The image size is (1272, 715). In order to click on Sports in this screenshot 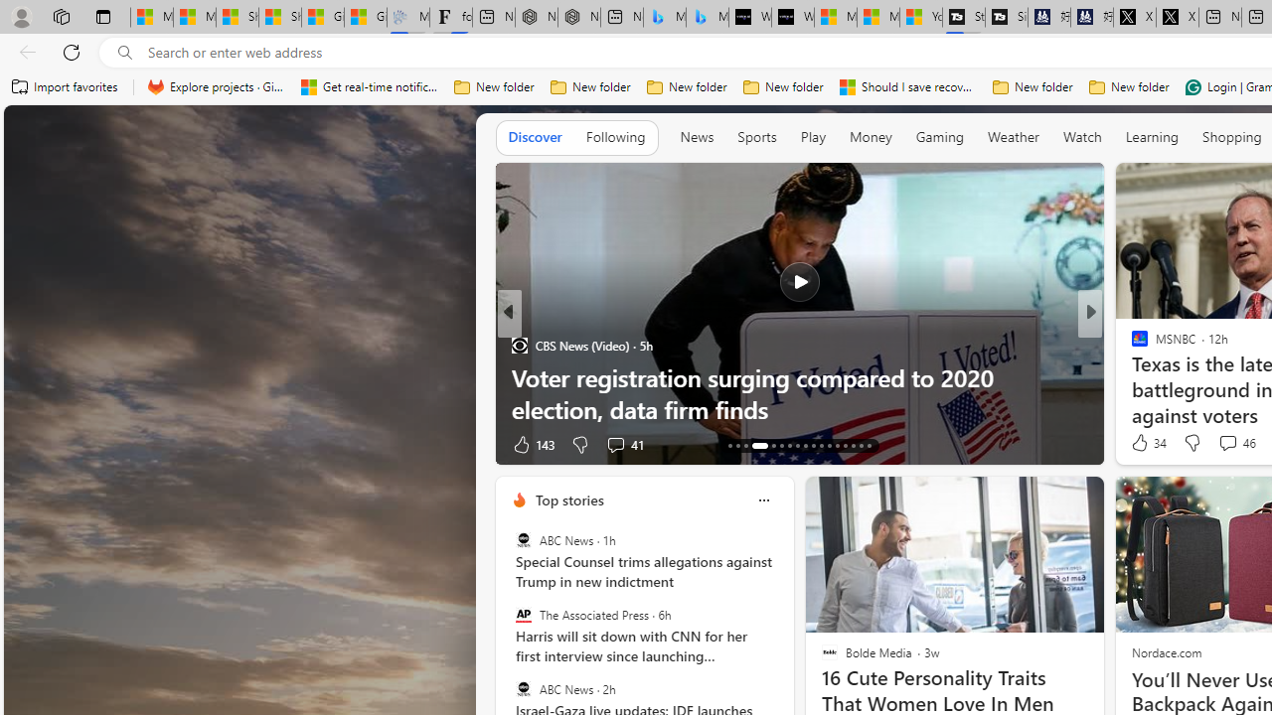, I will do `click(756, 136)`.